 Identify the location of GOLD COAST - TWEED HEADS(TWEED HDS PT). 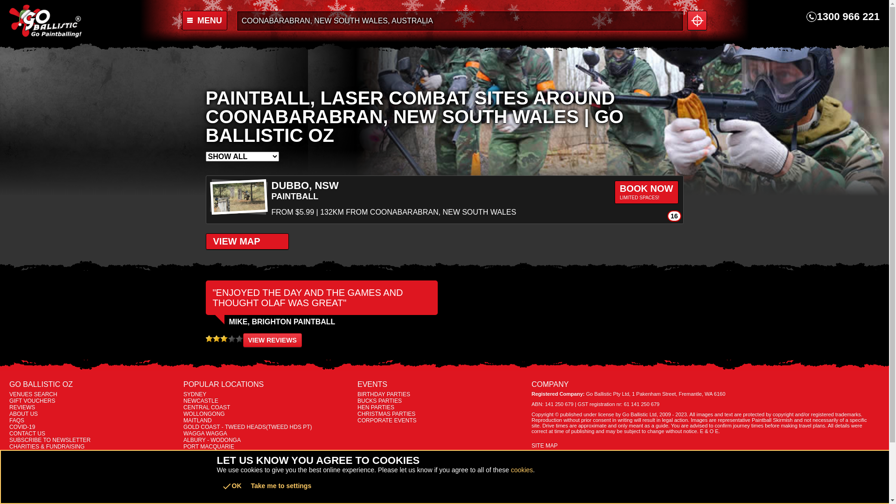
(268, 427).